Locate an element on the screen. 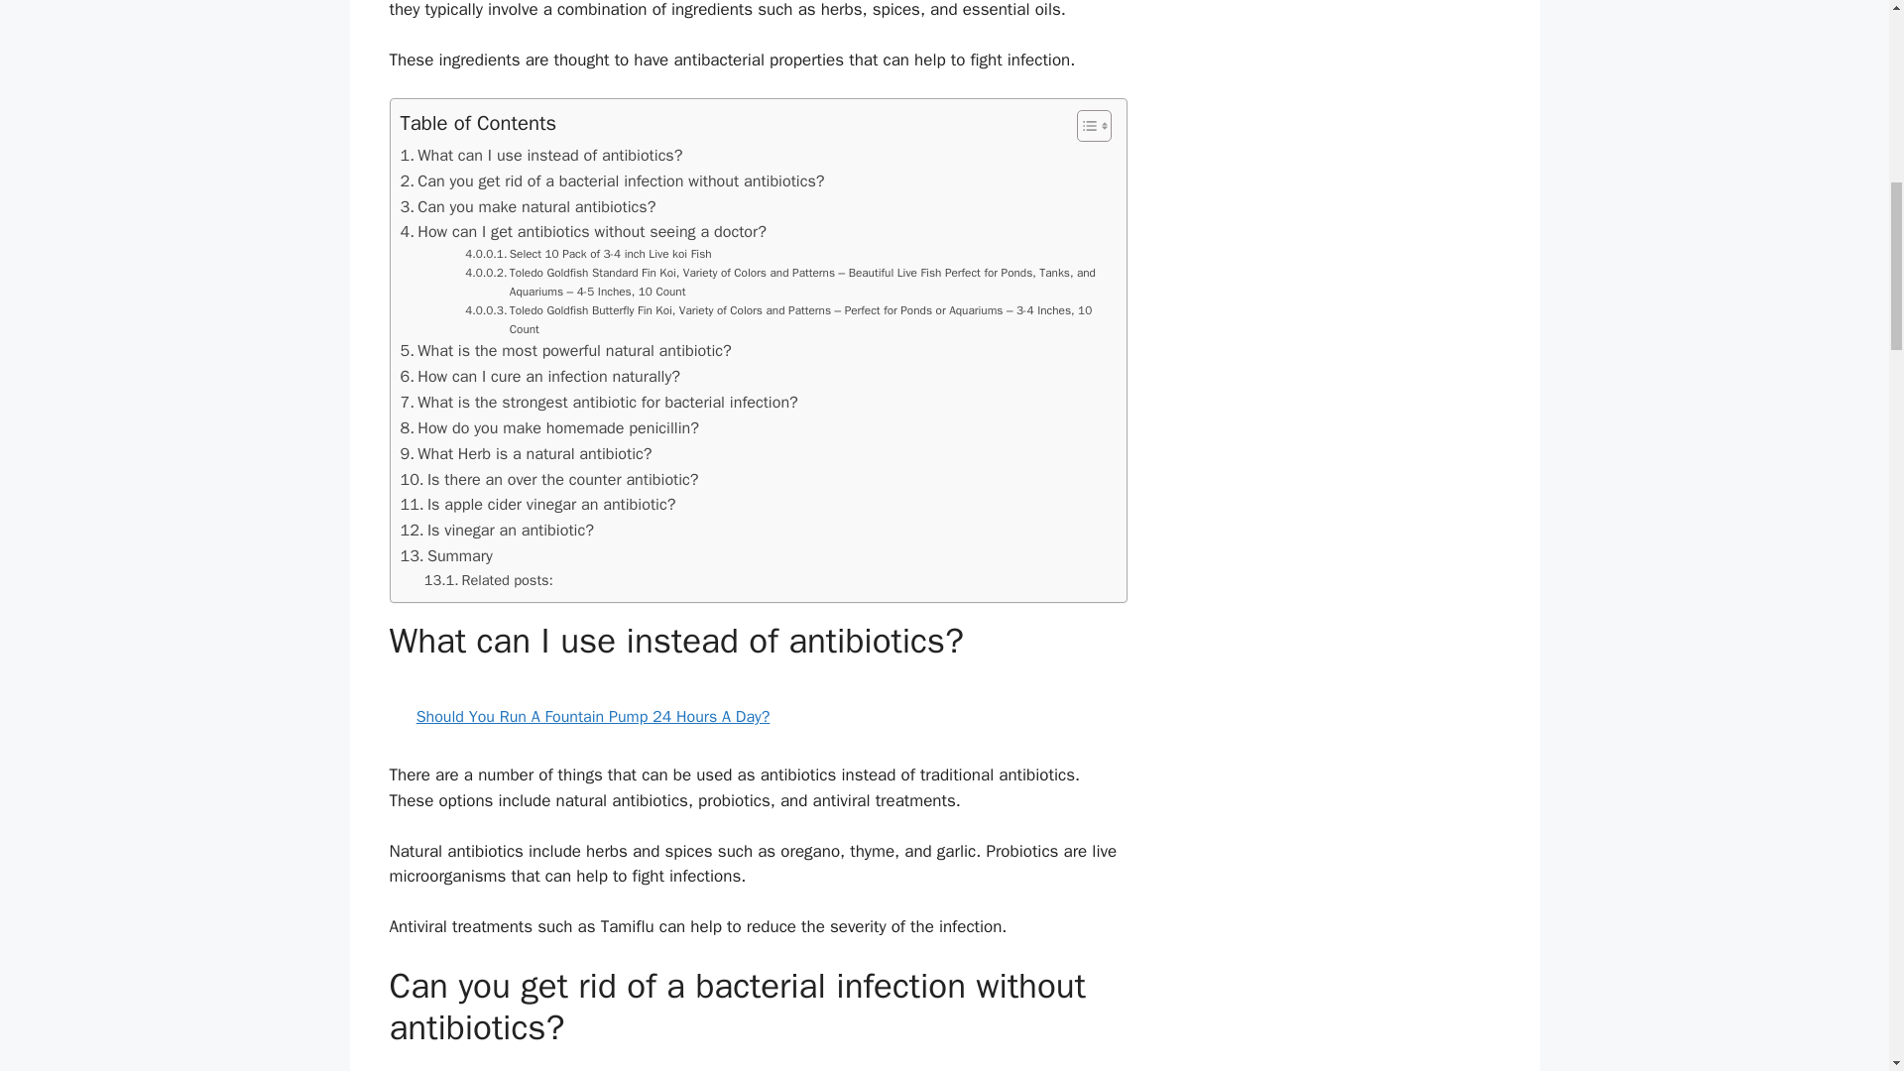 Image resolution: width=1904 pixels, height=1071 pixels. How can I get antibiotics without seeing a doctor? is located at coordinates (583, 232).